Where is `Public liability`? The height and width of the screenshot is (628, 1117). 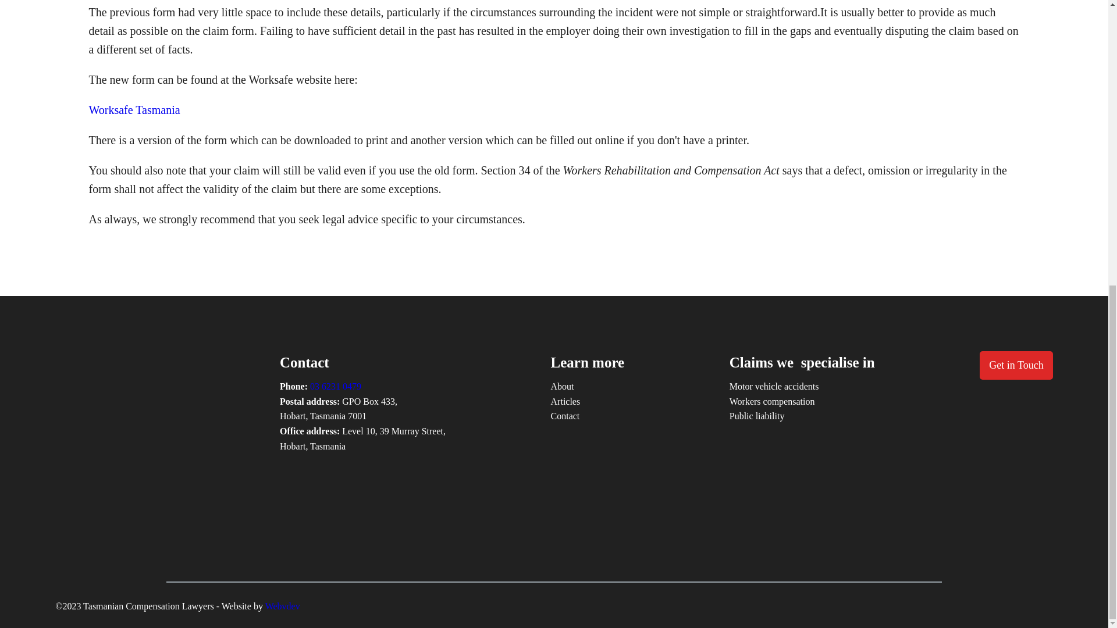 Public liability is located at coordinates (757, 416).